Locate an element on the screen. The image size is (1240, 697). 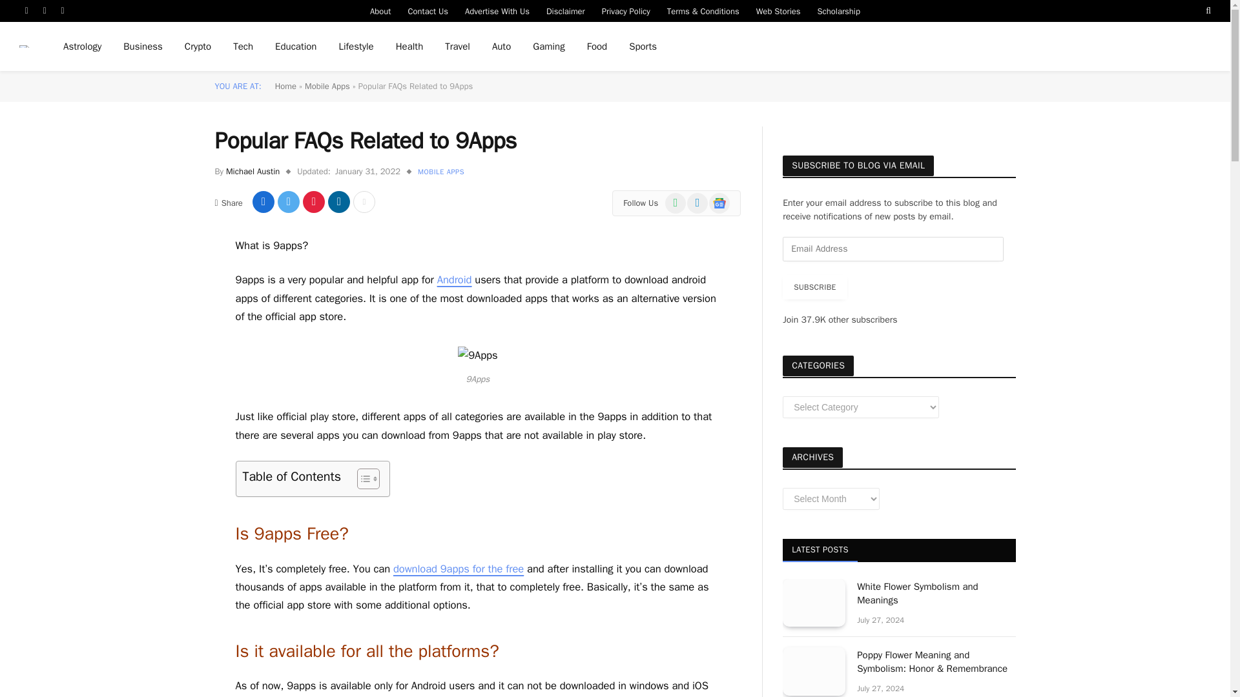
Contact Us is located at coordinates (428, 10).